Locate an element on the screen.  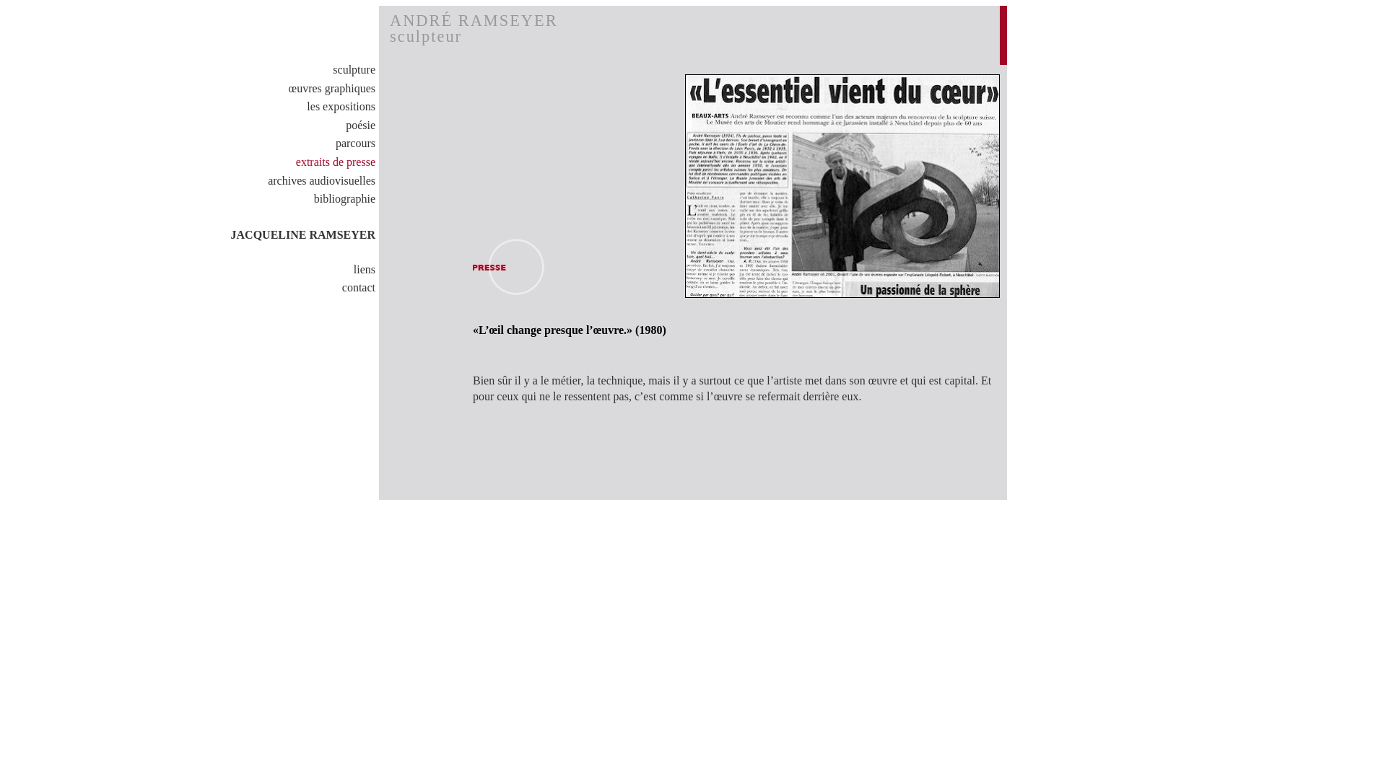
JACQUELINE RAMSEYER is located at coordinates (300, 237).